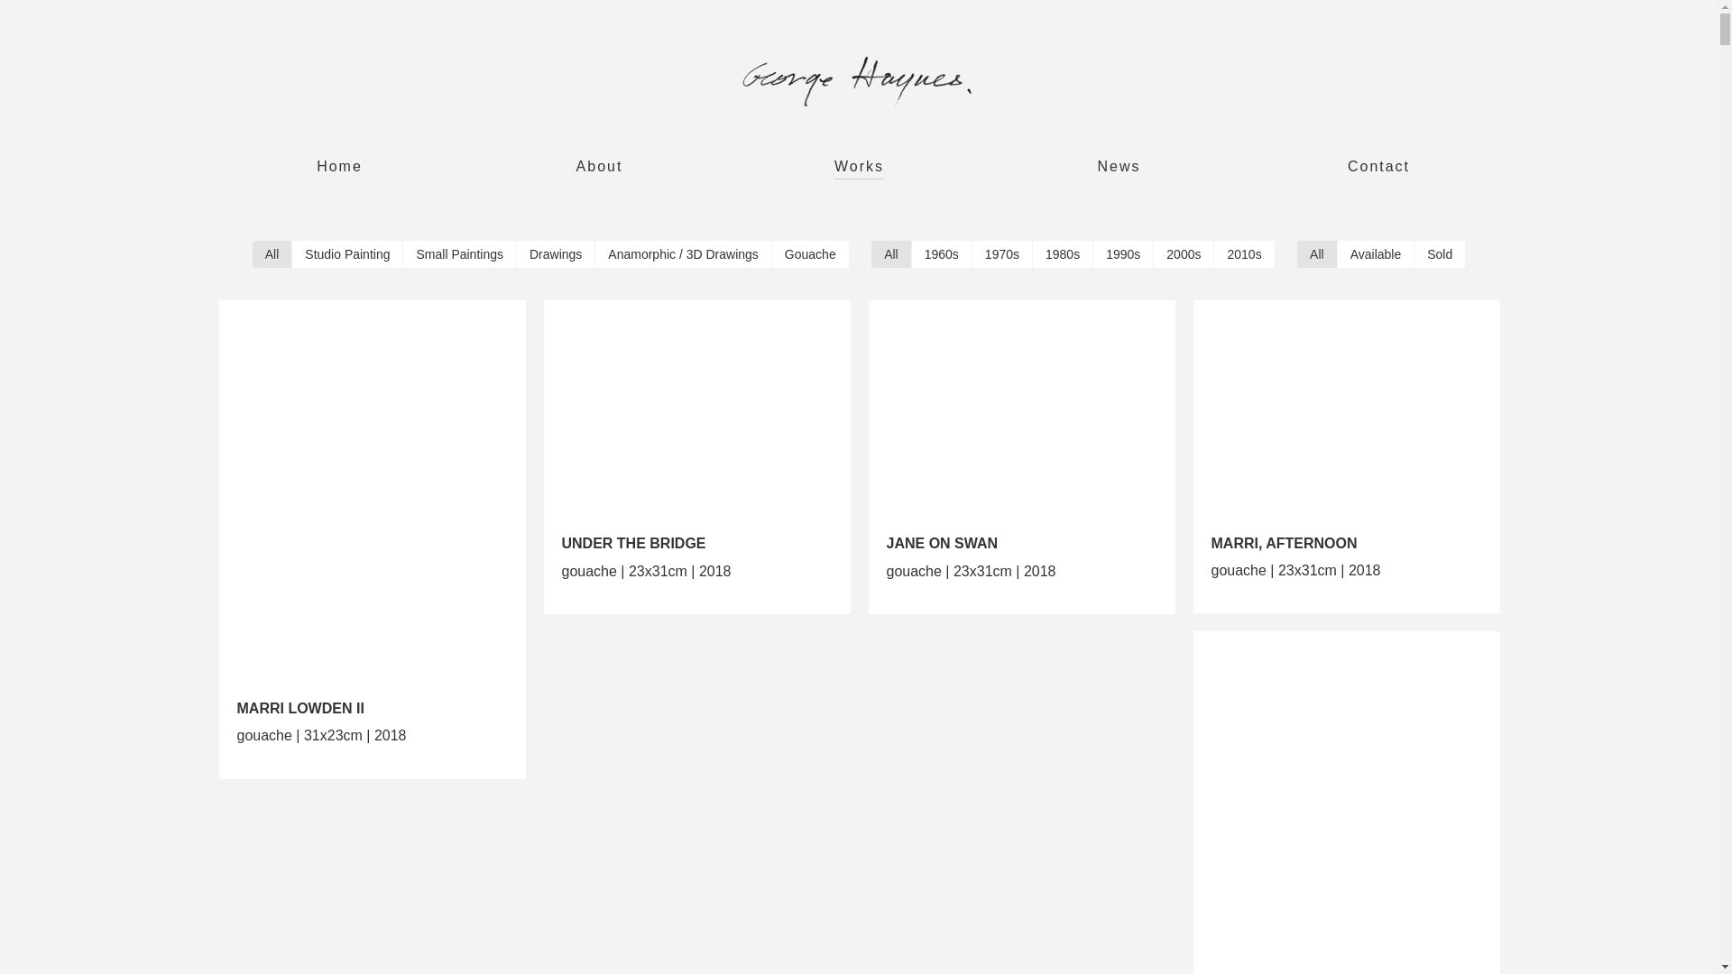  What do you see at coordinates (1346, 418) in the screenshot?
I see `MARRI, AFTERNOON - gouache | 23x31cm | 2018` at bounding box center [1346, 418].